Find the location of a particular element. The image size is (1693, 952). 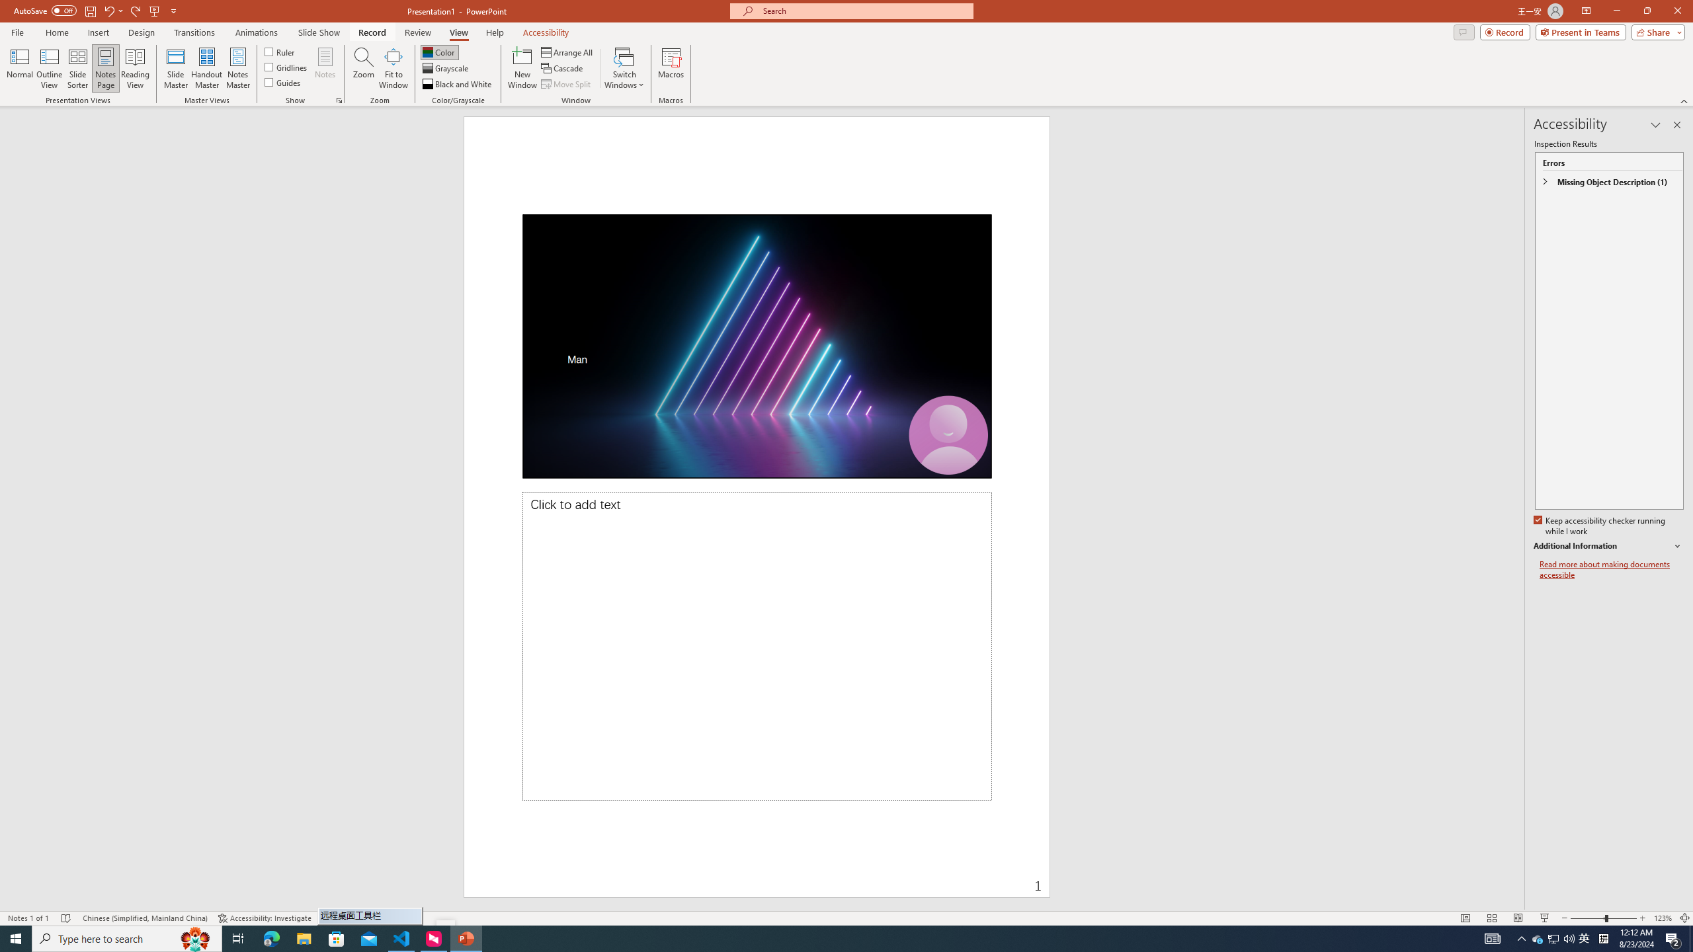

Handout Master is located at coordinates (206, 68).